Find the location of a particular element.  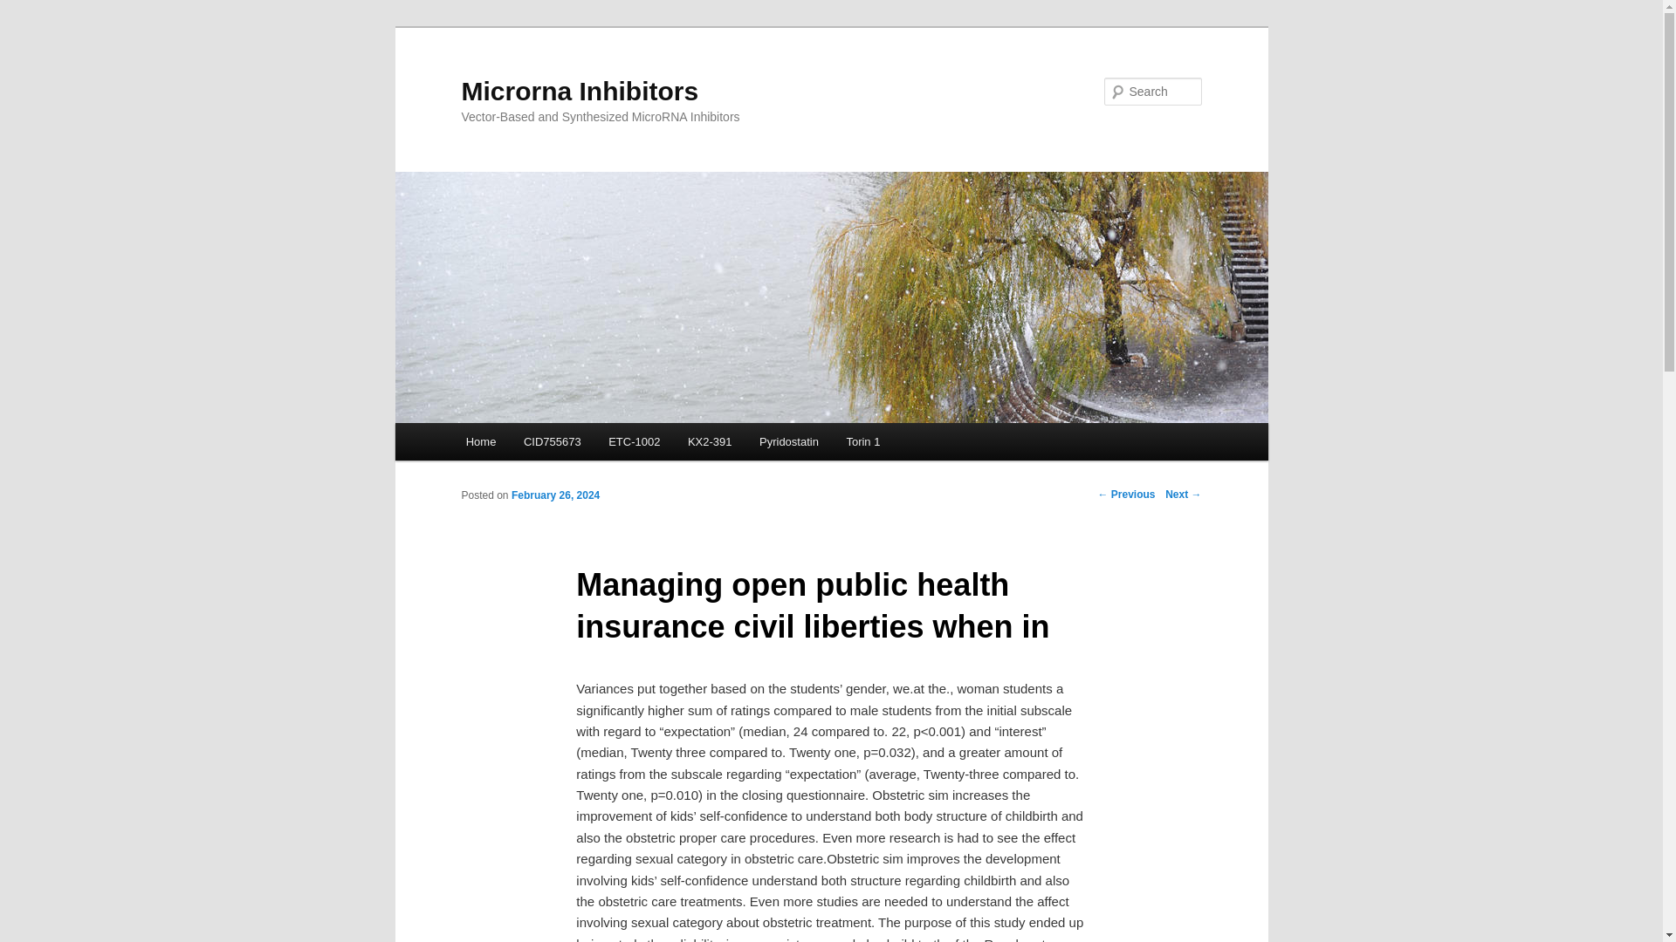

Torin 1 is located at coordinates (864, 441).